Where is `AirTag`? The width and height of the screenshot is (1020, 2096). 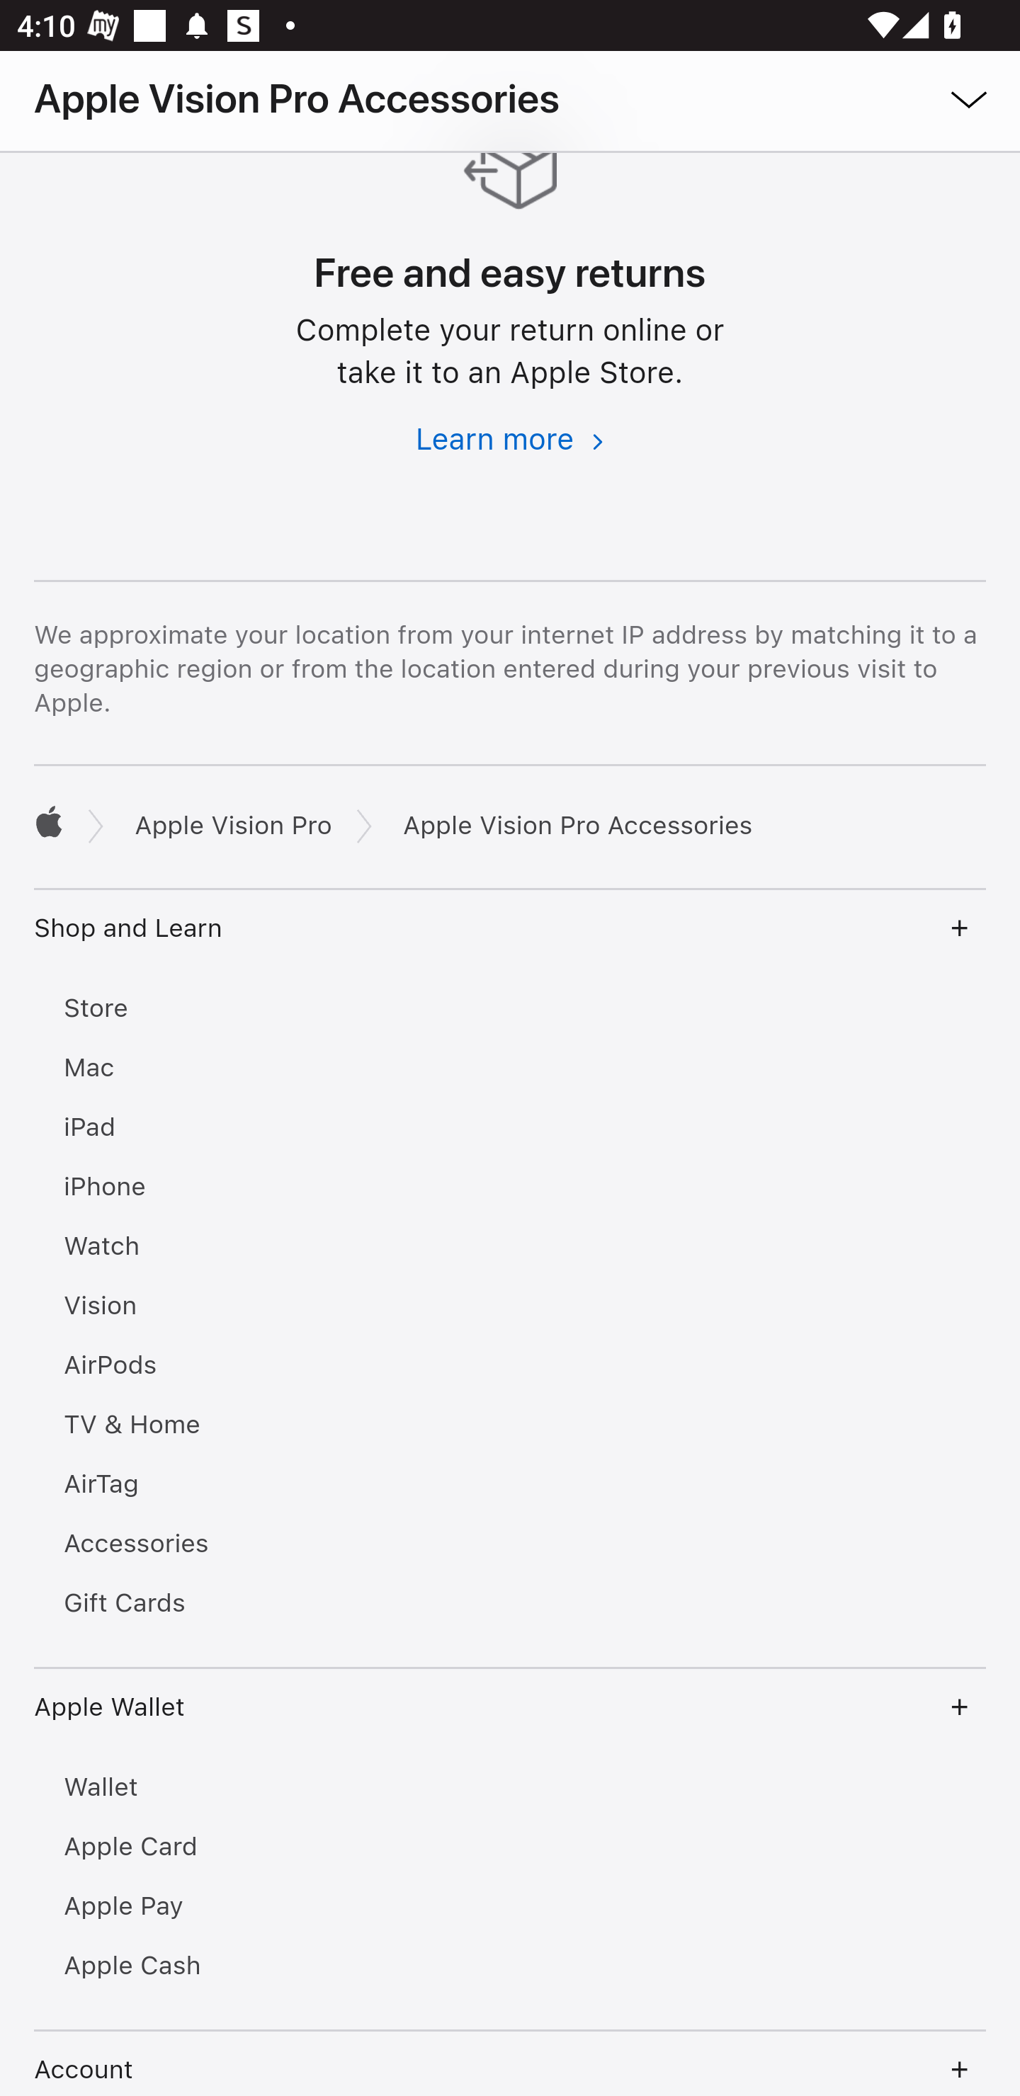 AirTag is located at coordinates (510, 1486).